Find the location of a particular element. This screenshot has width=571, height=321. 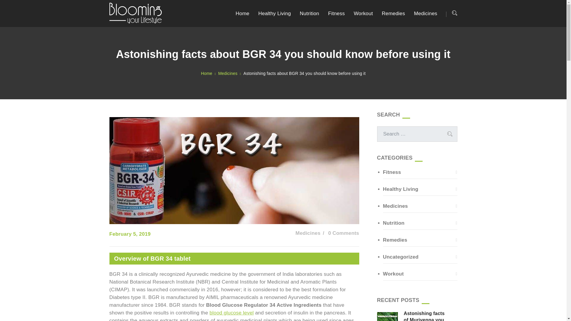

0 Comments is located at coordinates (343, 233).